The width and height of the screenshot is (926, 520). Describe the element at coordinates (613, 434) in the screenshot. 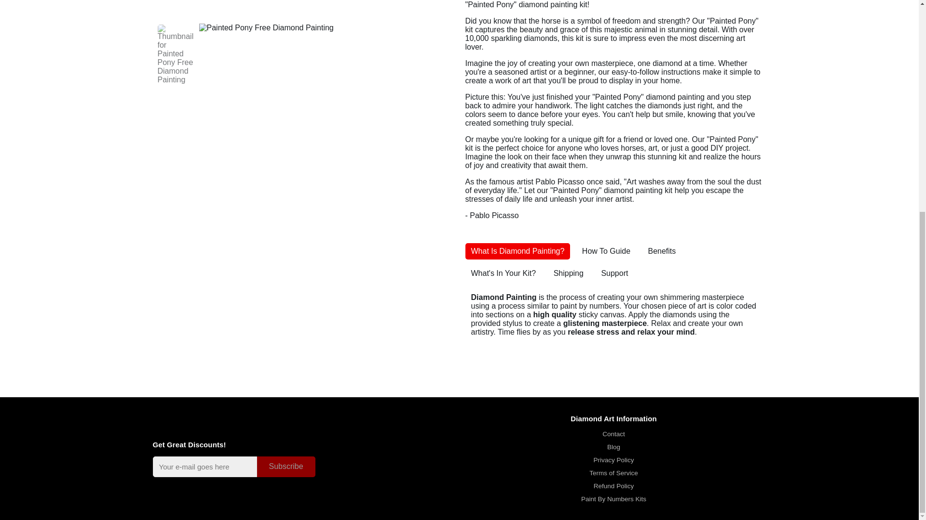

I see `Contact` at that location.